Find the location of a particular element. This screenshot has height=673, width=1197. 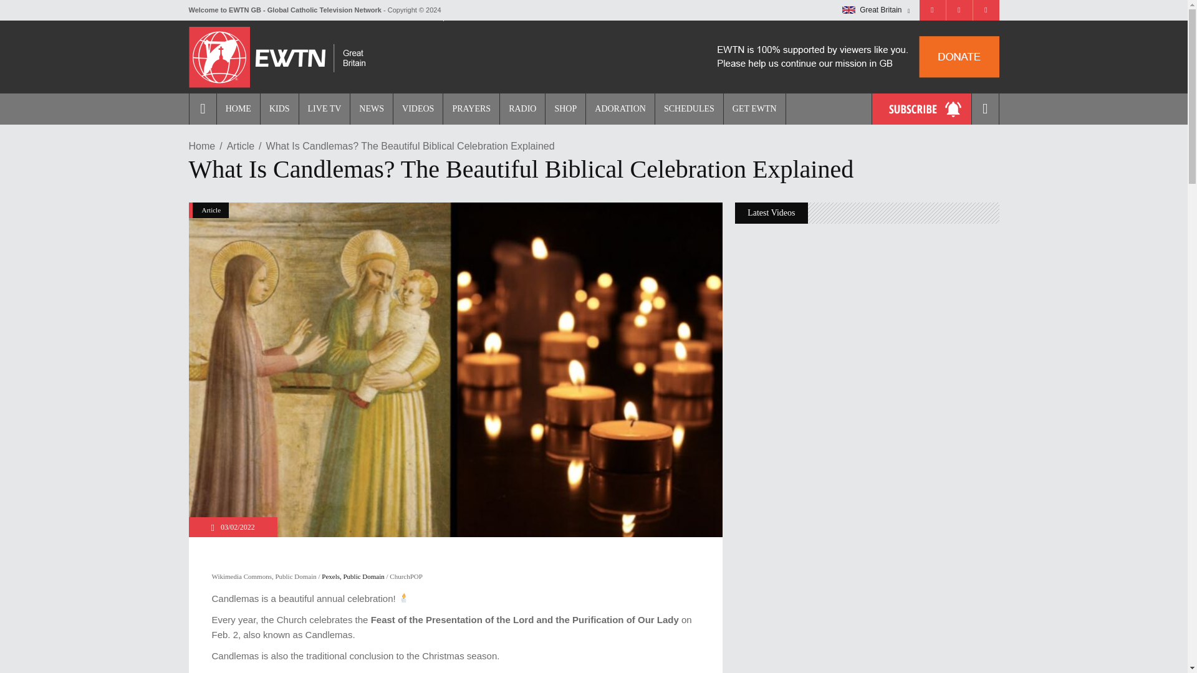

NEWS is located at coordinates (370, 108).